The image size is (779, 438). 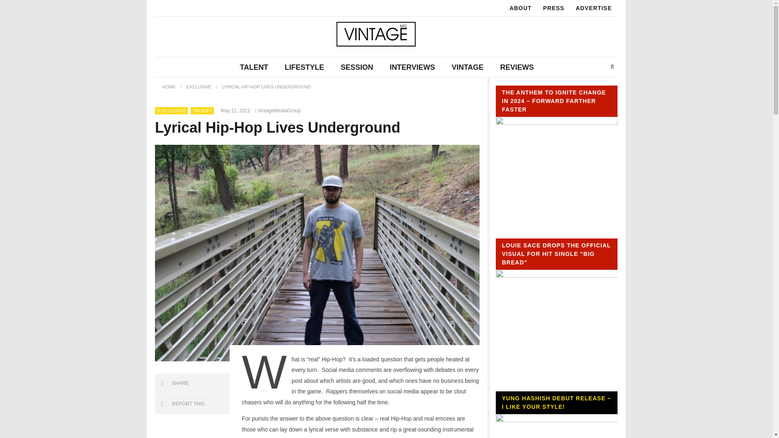 I want to click on EXCLUSIVE, so click(x=198, y=87).